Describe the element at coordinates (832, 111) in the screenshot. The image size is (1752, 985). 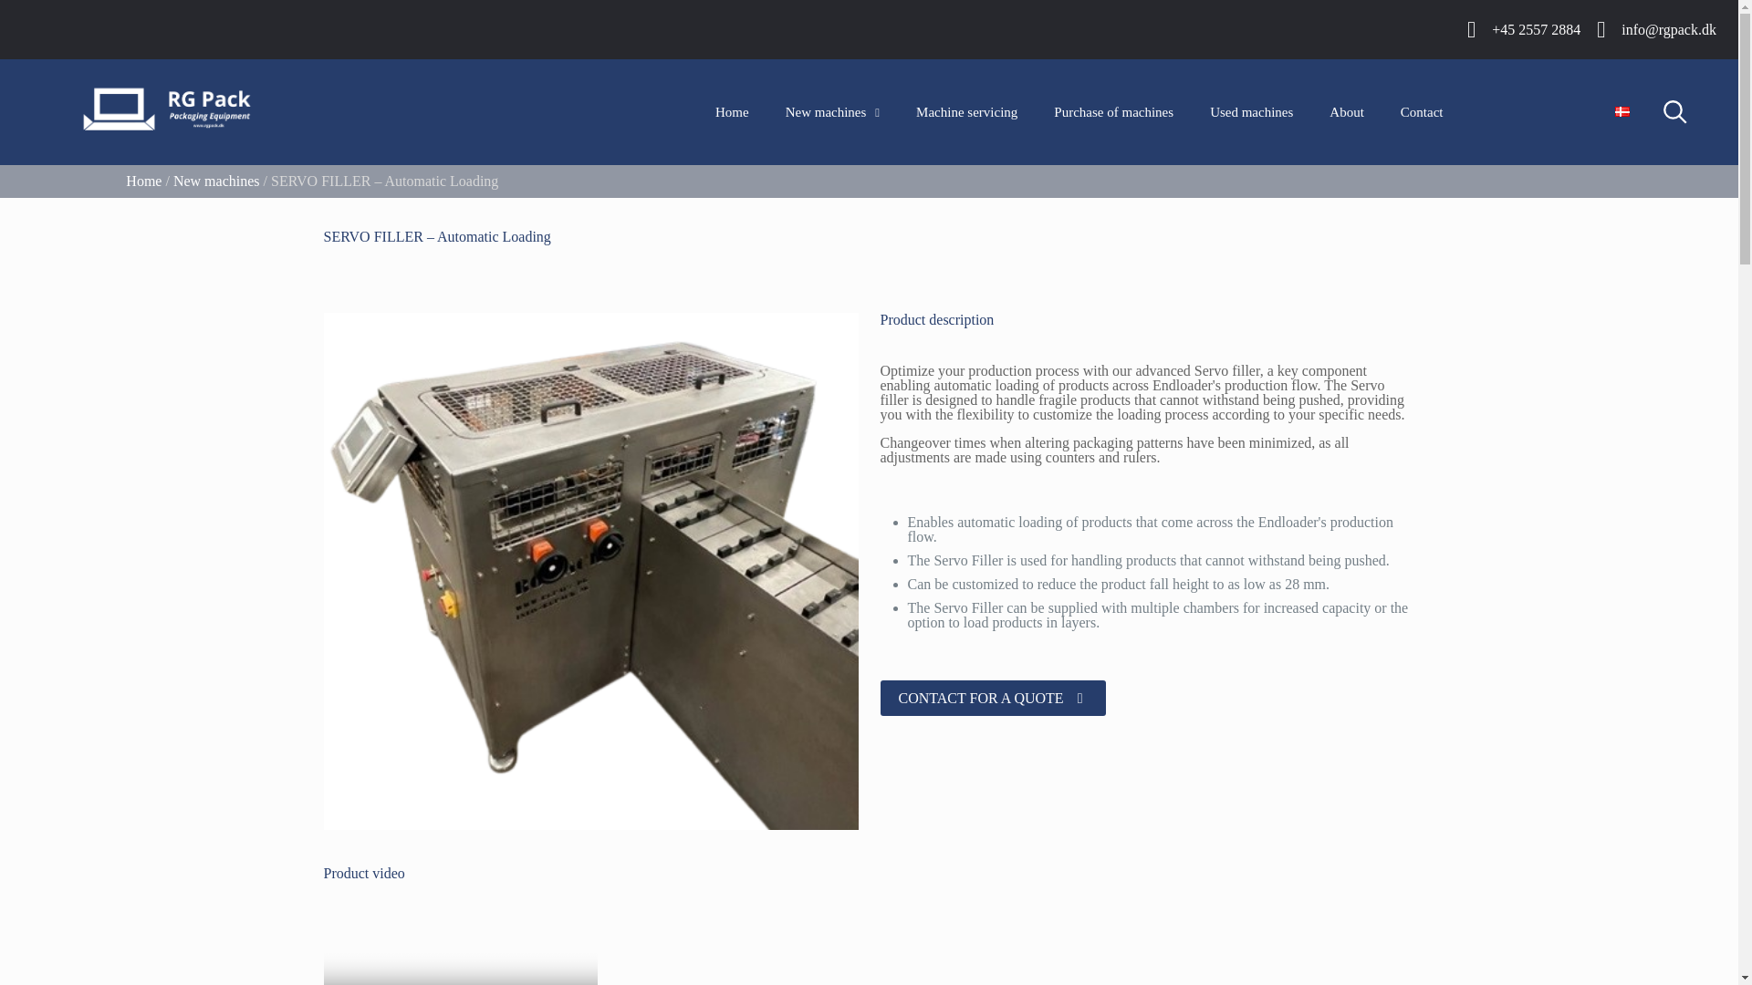
I see `New machines` at that location.